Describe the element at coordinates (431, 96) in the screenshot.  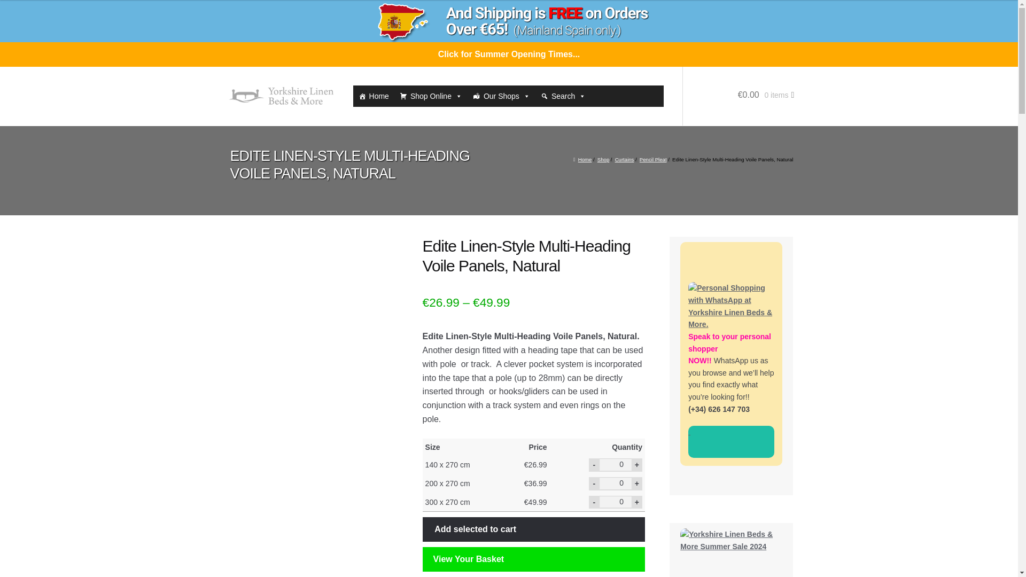
I see `Shop Online` at that location.